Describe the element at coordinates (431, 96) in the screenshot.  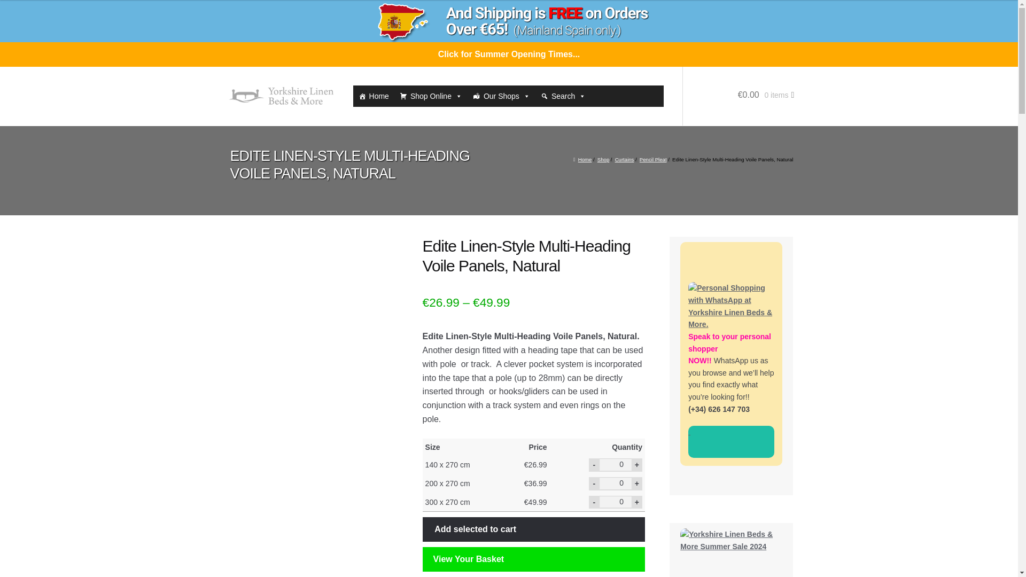
I see `Shop Online` at that location.